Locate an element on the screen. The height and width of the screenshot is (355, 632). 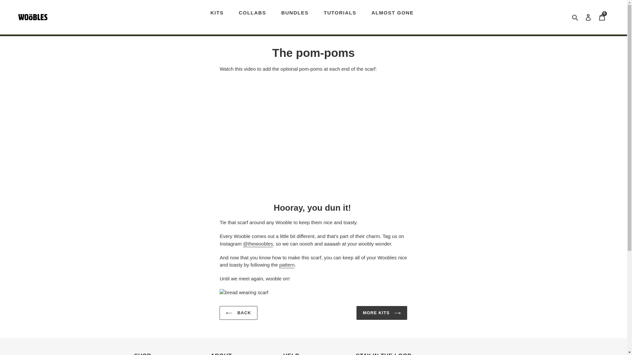
Search is located at coordinates (575, 17).